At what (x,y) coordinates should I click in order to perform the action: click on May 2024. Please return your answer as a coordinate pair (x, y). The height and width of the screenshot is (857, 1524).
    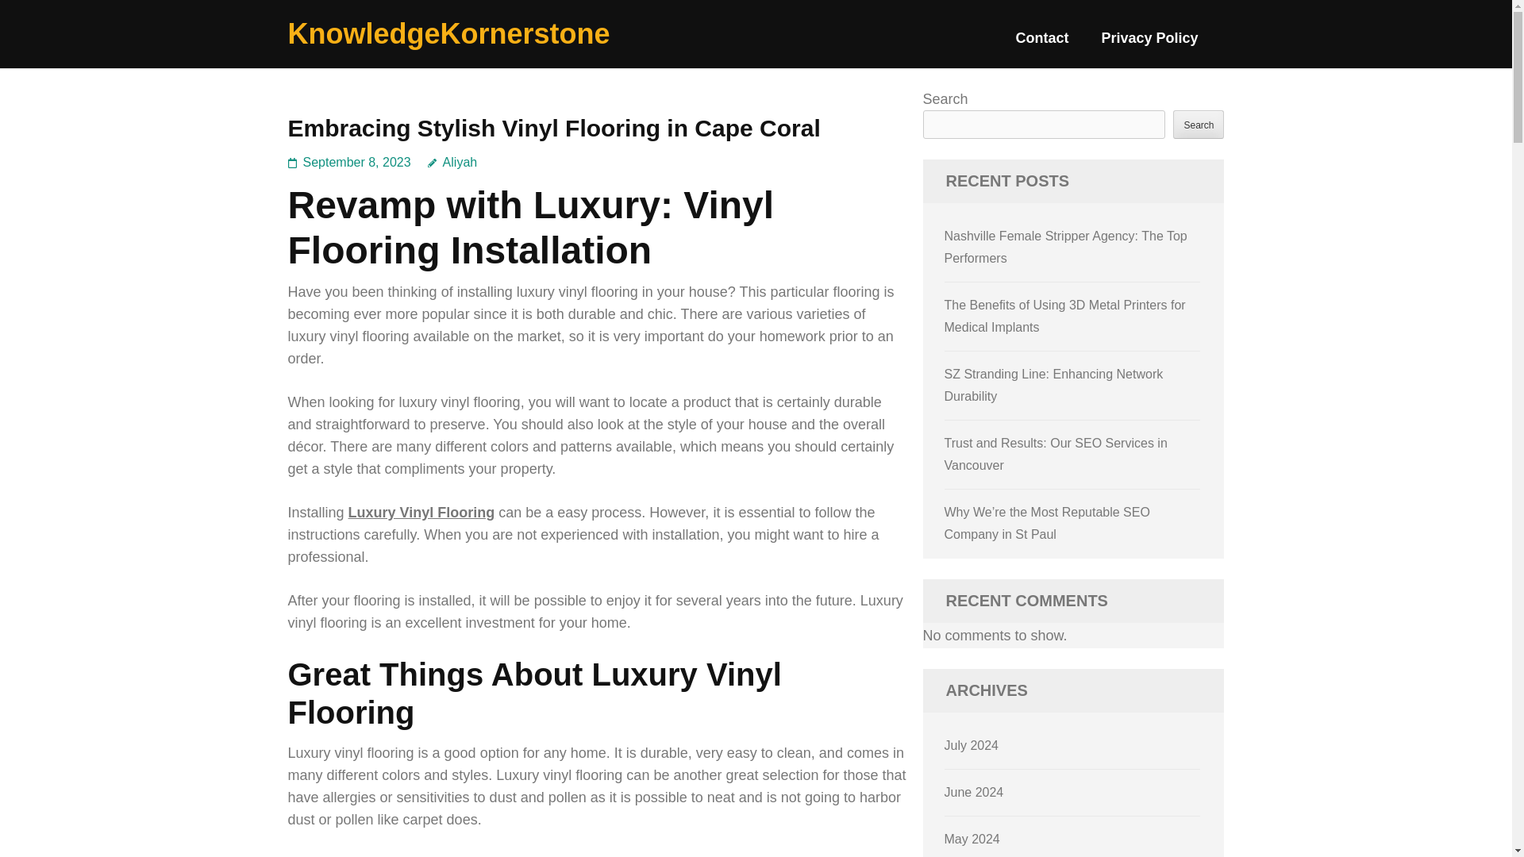
    Looking at the image, I should click on (972, 838).